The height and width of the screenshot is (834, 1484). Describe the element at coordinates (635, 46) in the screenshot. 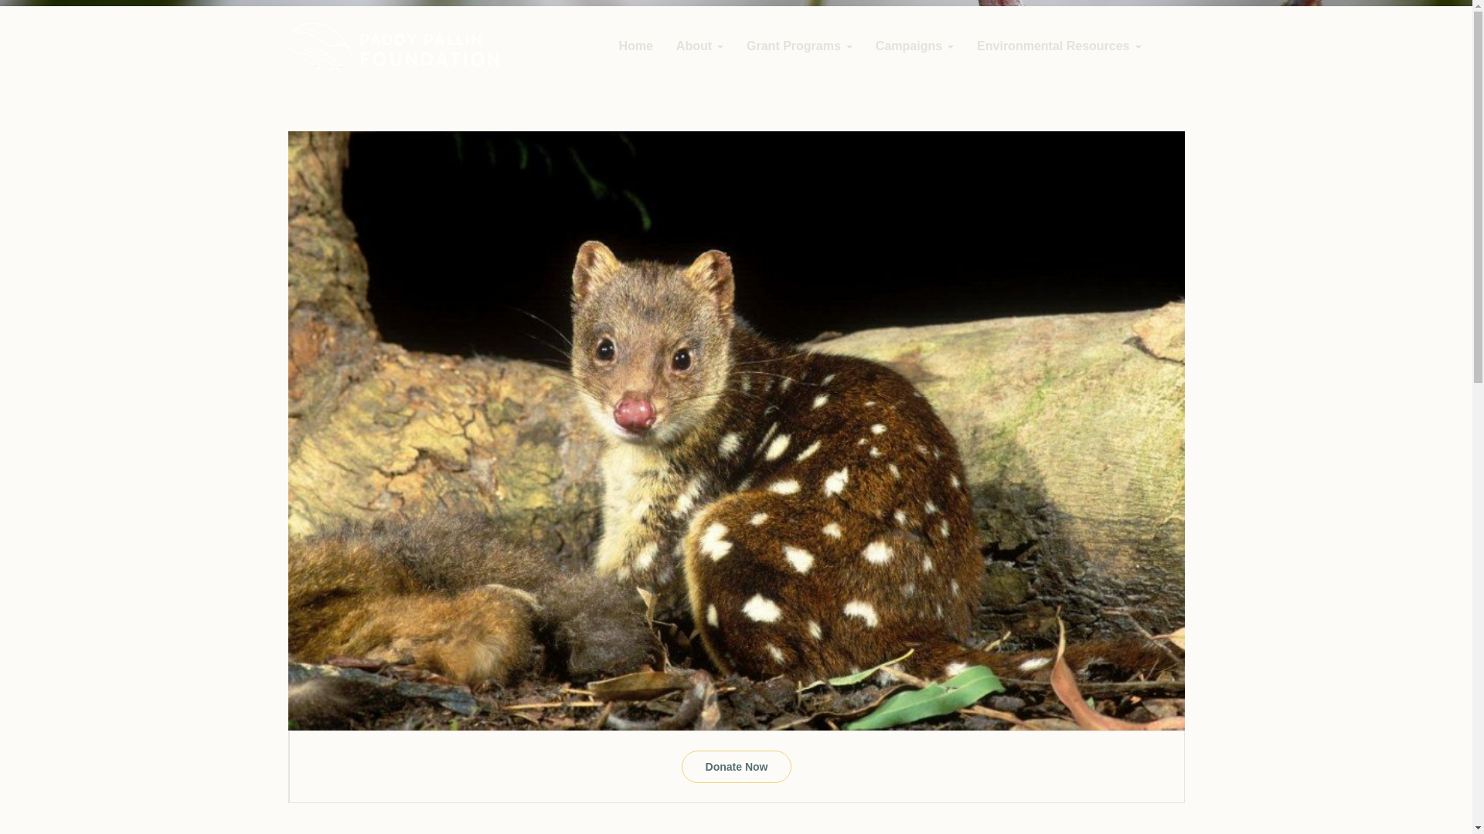

I see `Home` at that location.